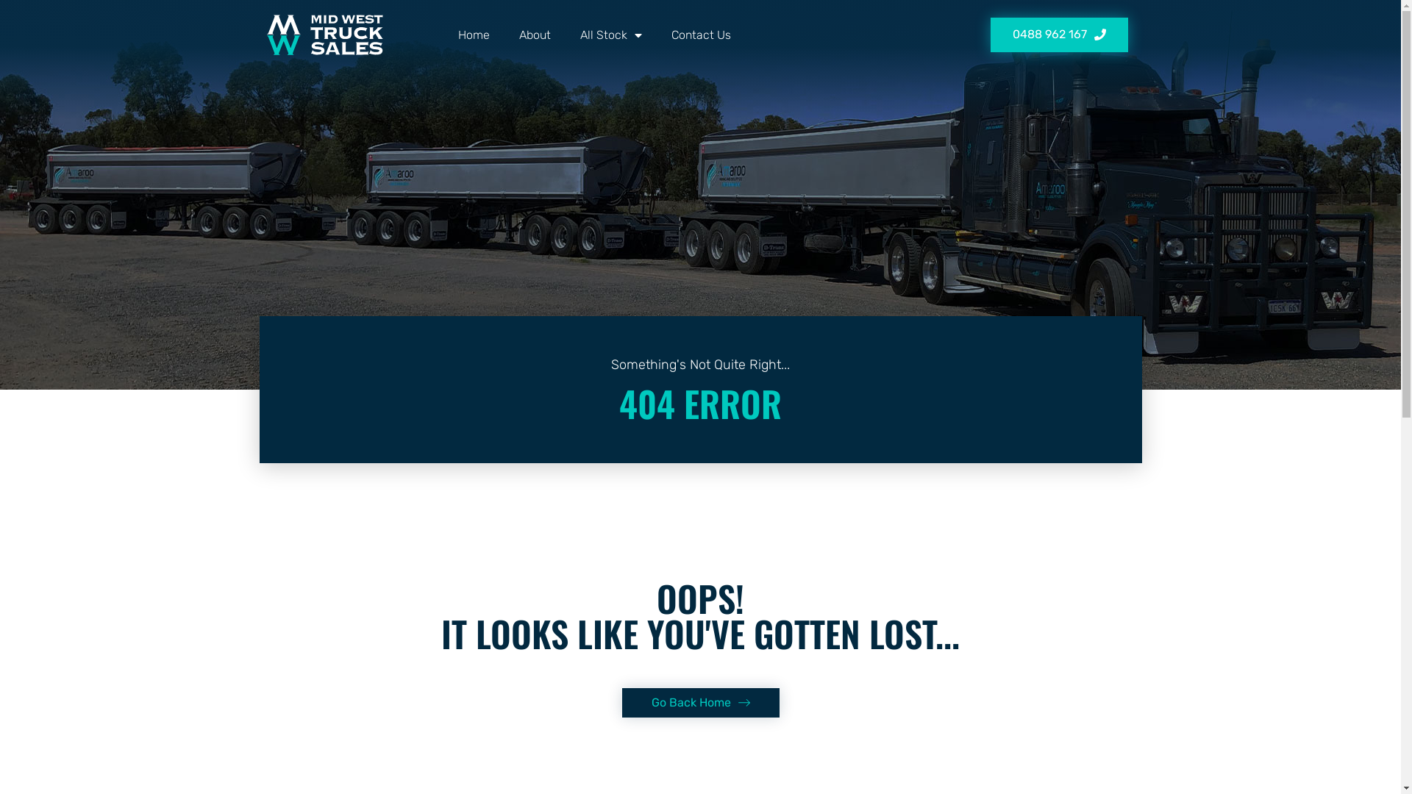 This screenshot has width=1412, height=794. What do you see at coordinates (700, 35) in the screenshot?
I see `Contact Us` at bounding box center [700, 35].